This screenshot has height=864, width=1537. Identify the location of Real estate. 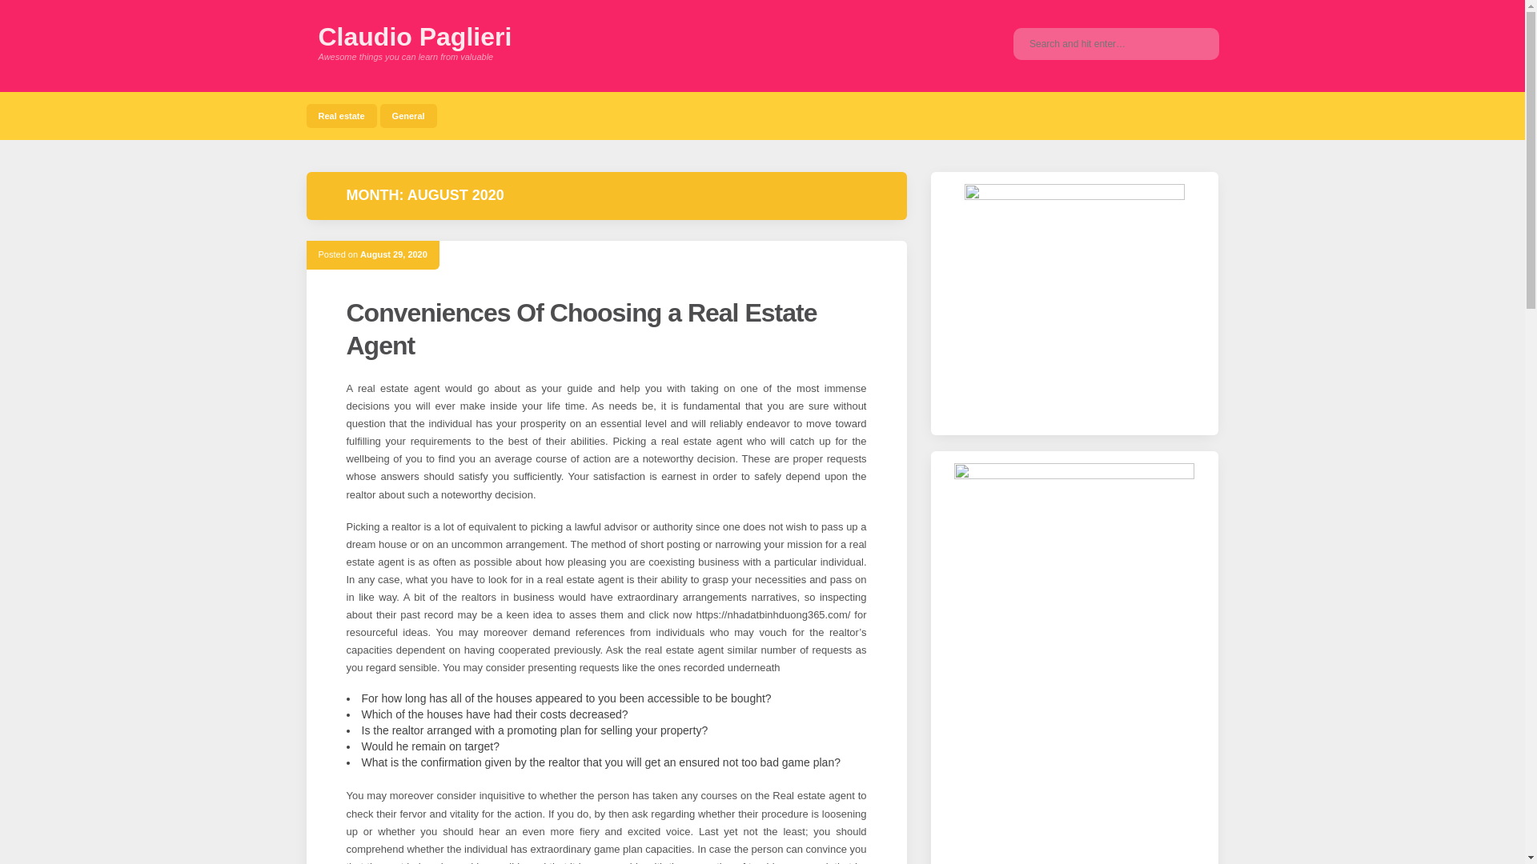
(341, 115).